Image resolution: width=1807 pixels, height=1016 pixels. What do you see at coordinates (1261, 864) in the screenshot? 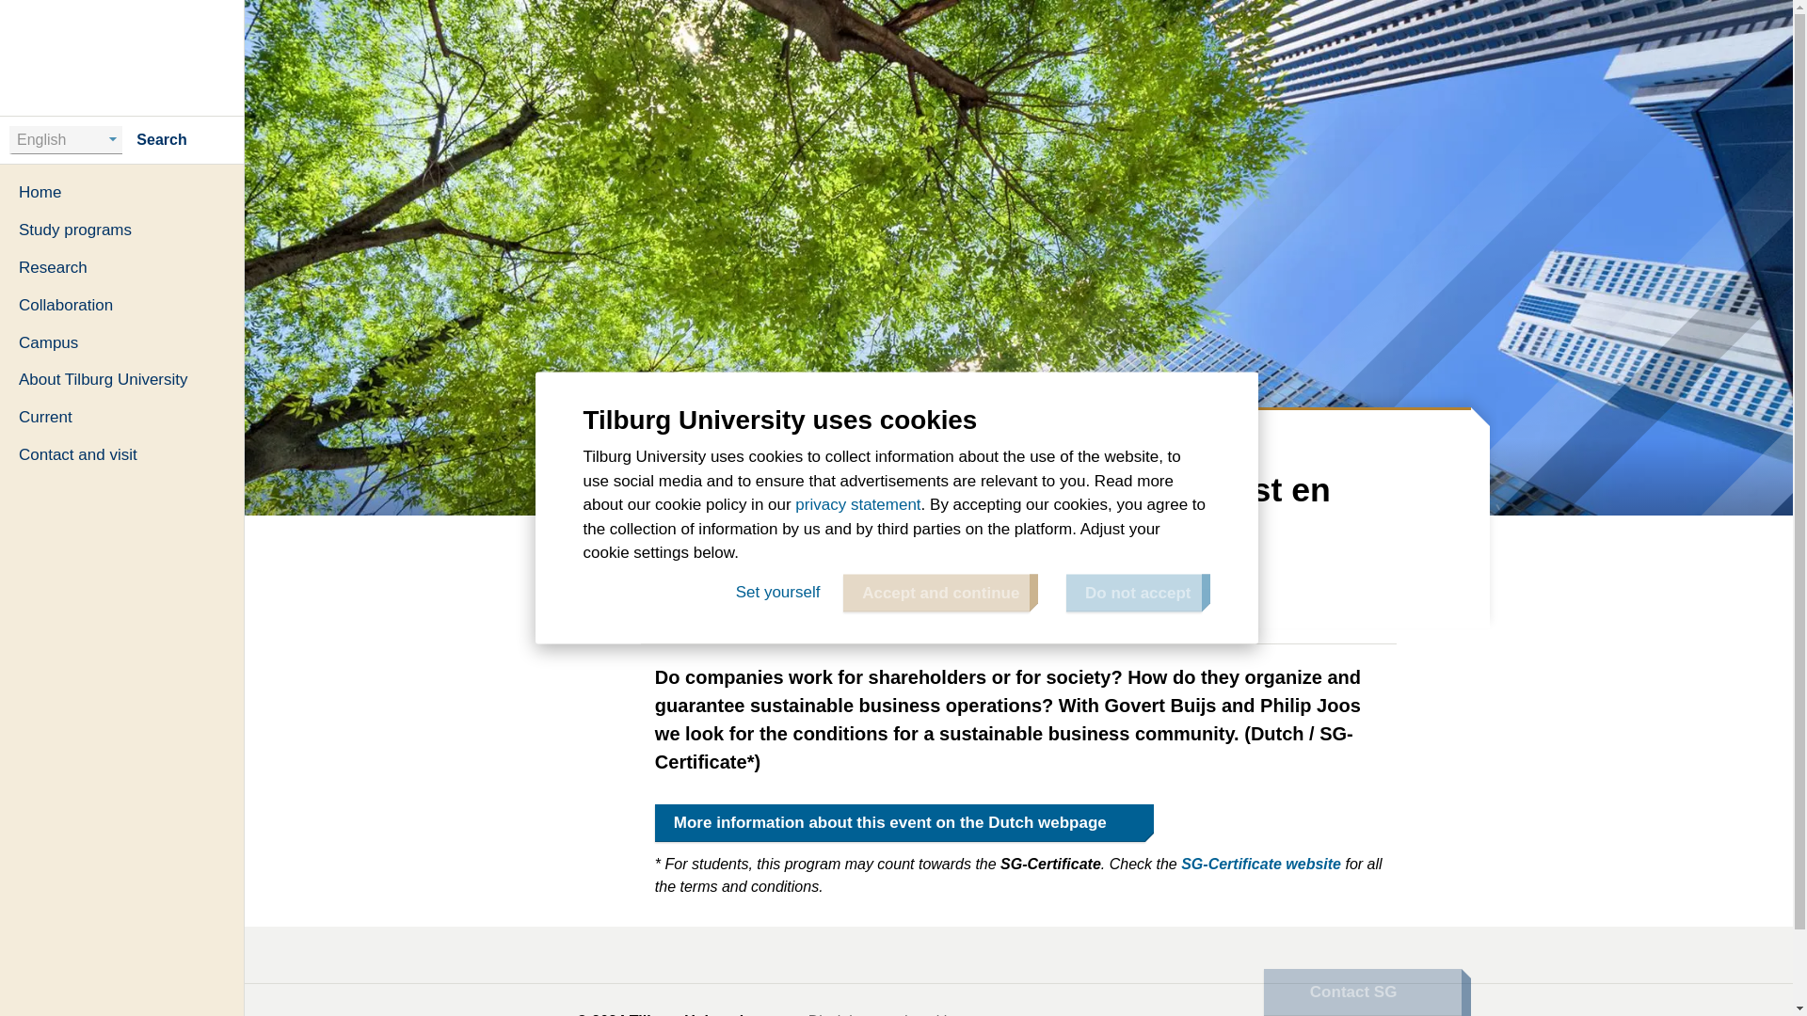
I see `Studium Generale Certificate` at bounding box center [1261, 864].